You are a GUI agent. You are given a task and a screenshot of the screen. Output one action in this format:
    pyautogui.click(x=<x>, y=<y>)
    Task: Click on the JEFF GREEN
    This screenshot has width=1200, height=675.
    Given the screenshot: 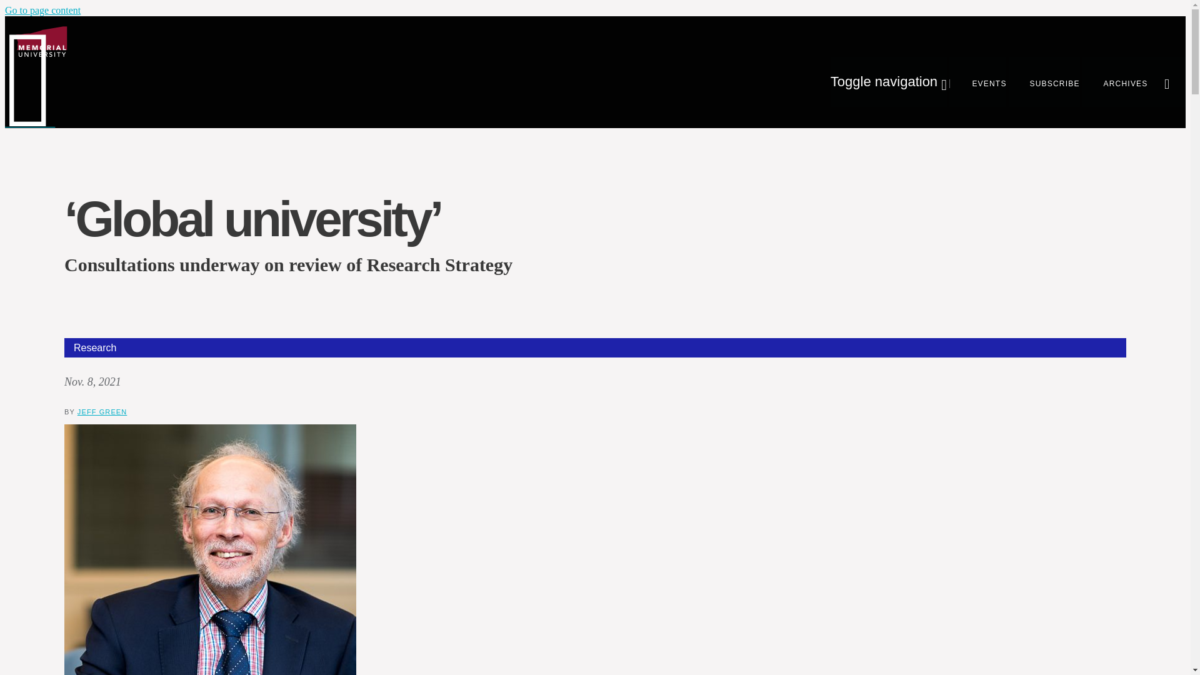 What is the action you would take?
    pyautogui.click(x=102, y=412)
    